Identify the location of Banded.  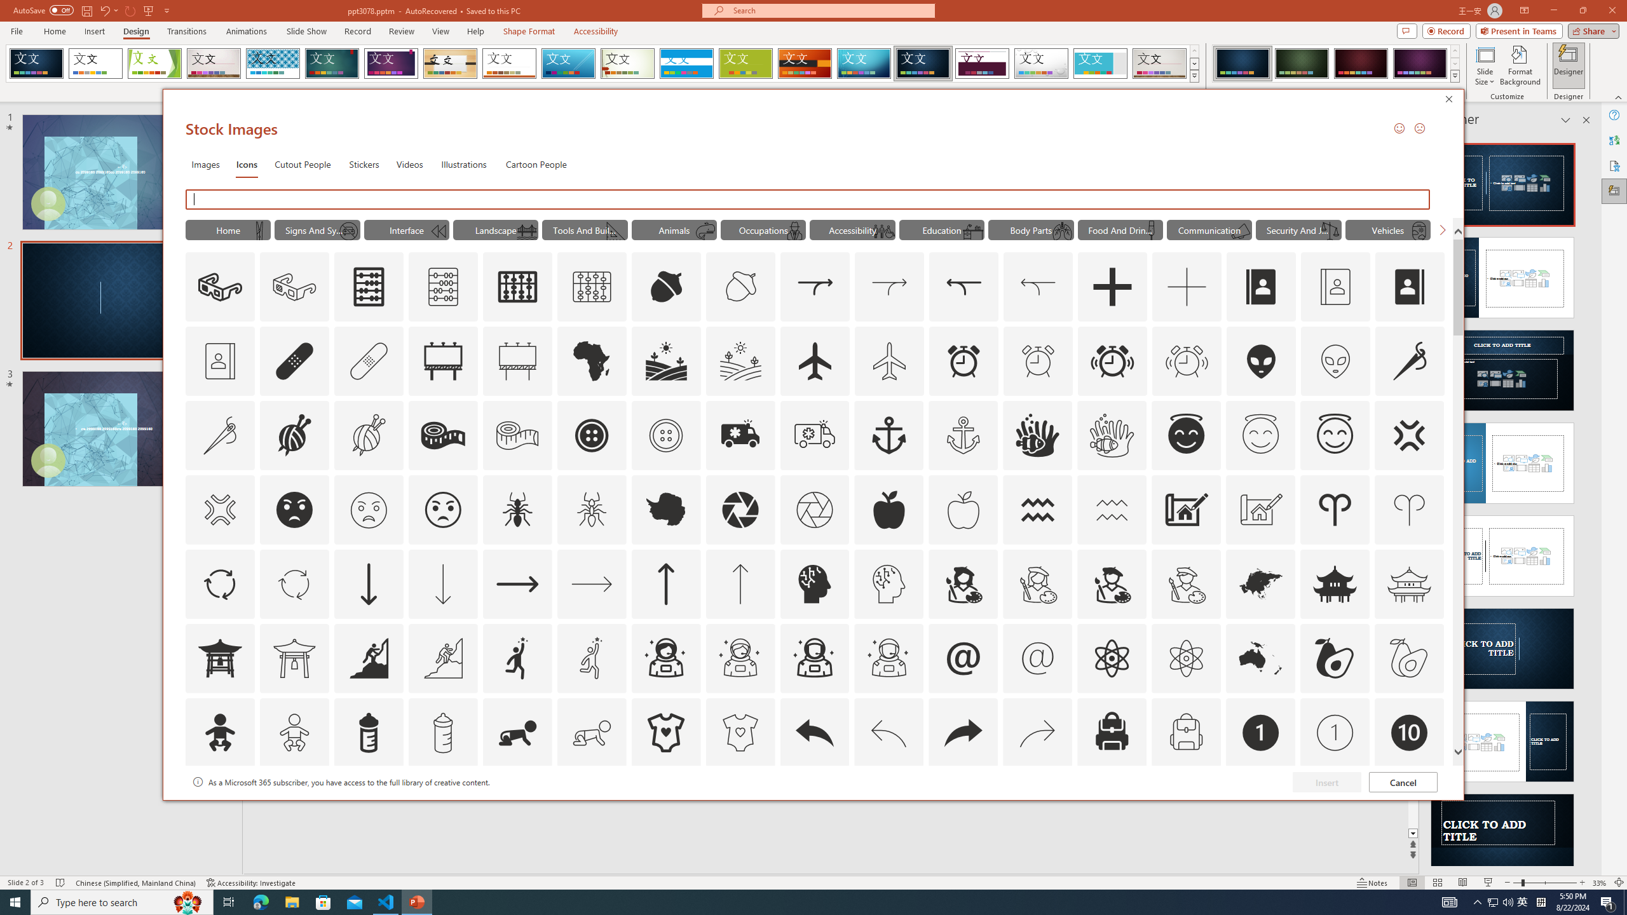
(686, 64).